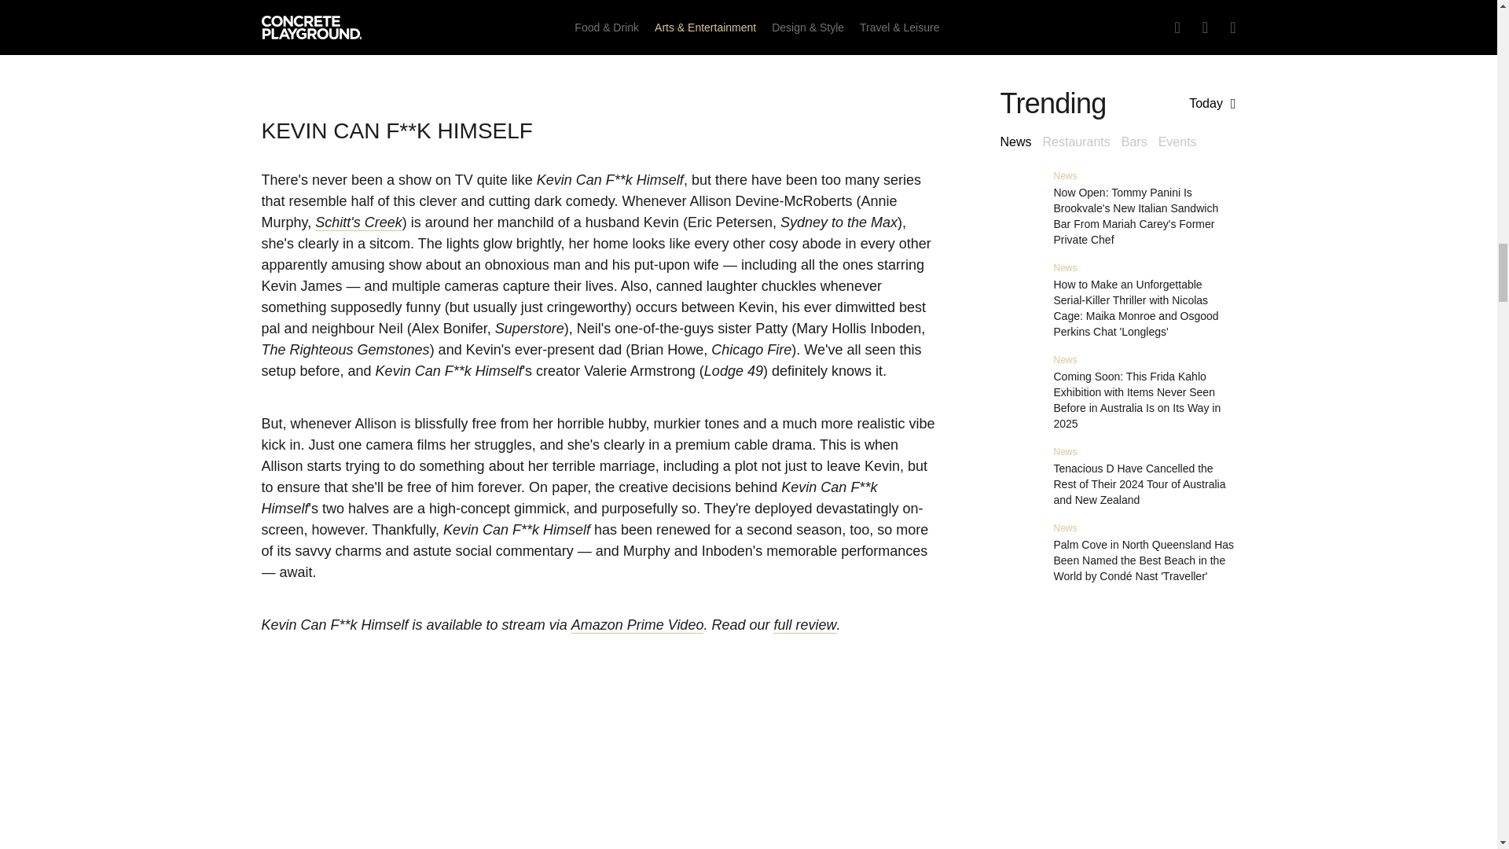 This screenshot has width=1509, height=849. Describe the element at coordinates (599, 39) in the screenshot. I see `YouTube video player` at that location.